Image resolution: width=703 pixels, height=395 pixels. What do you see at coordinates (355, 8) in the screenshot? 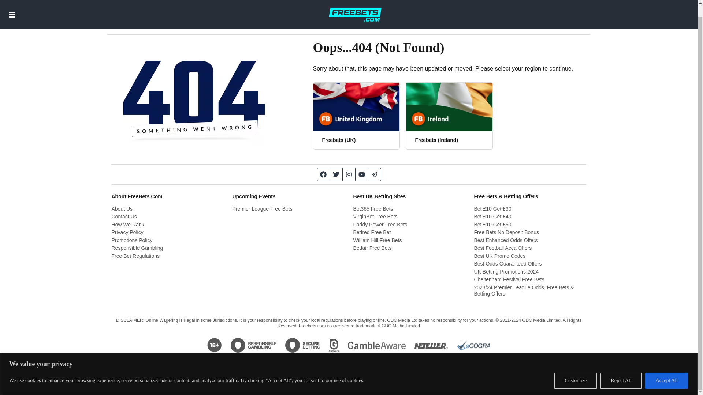
I see `FreeBets Logo` at bounding box center [355, 8].